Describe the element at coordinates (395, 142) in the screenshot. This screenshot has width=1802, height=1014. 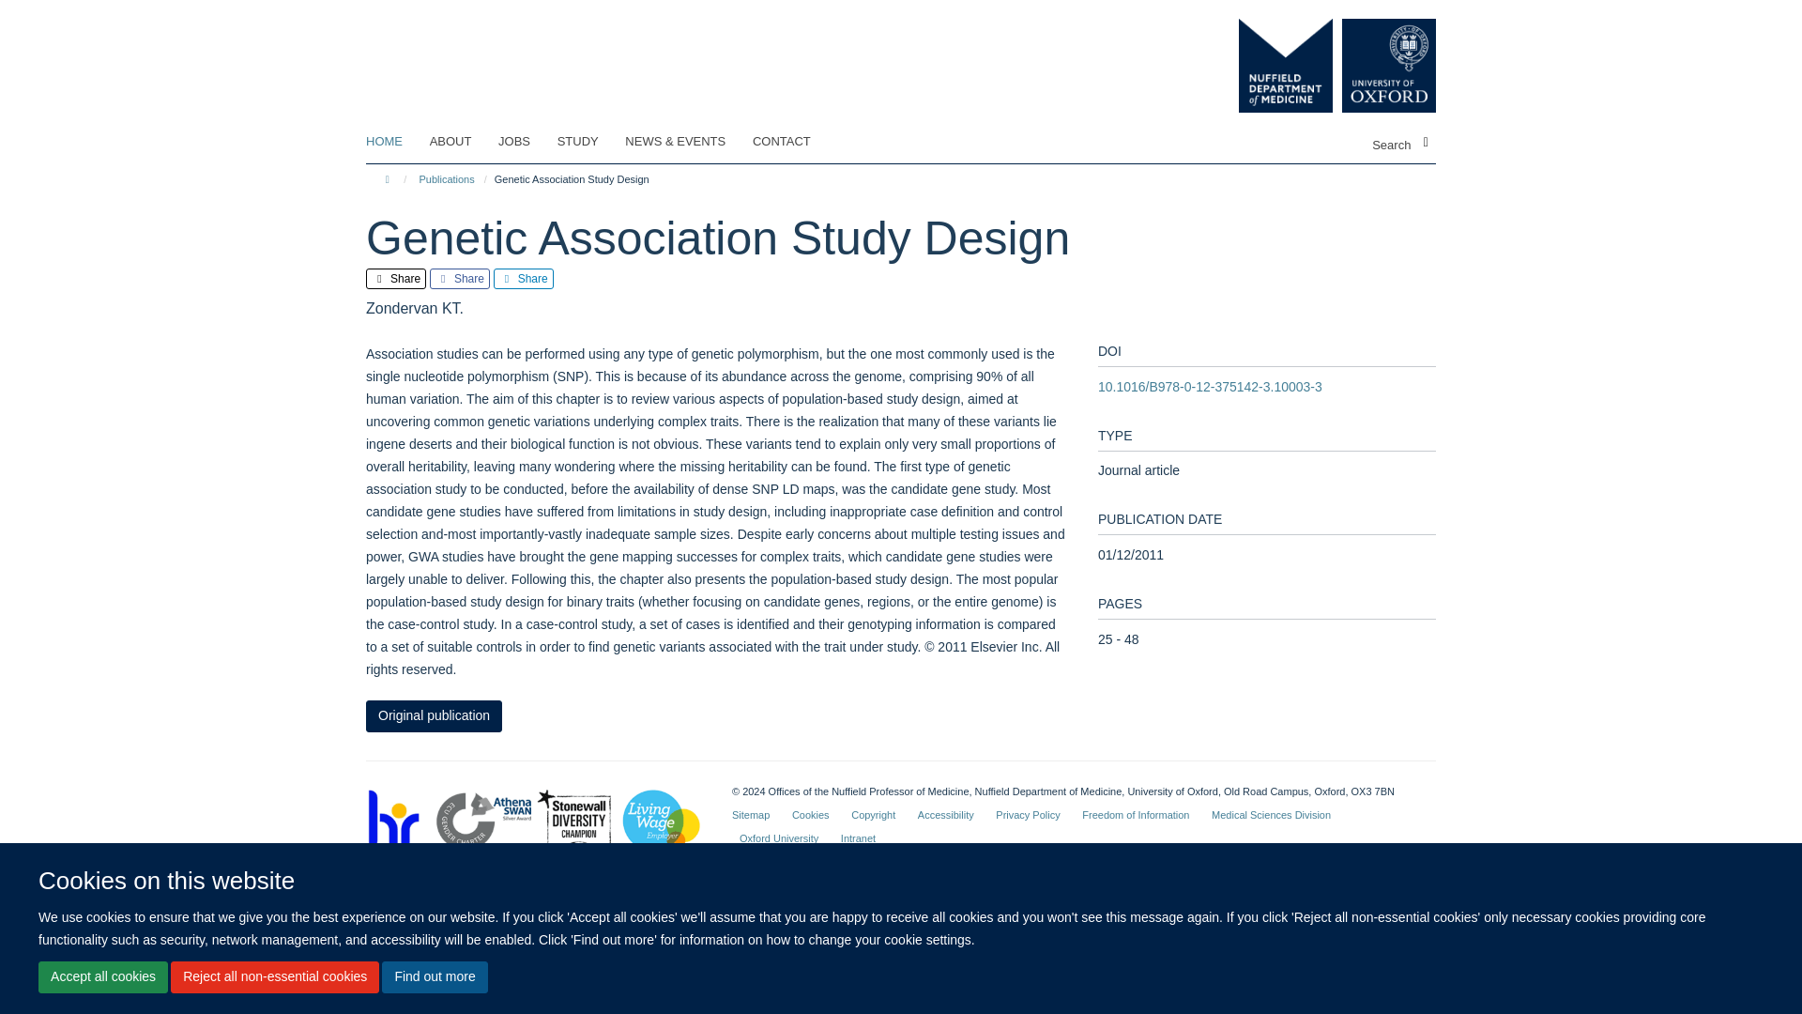
I see `HOME` at that location.